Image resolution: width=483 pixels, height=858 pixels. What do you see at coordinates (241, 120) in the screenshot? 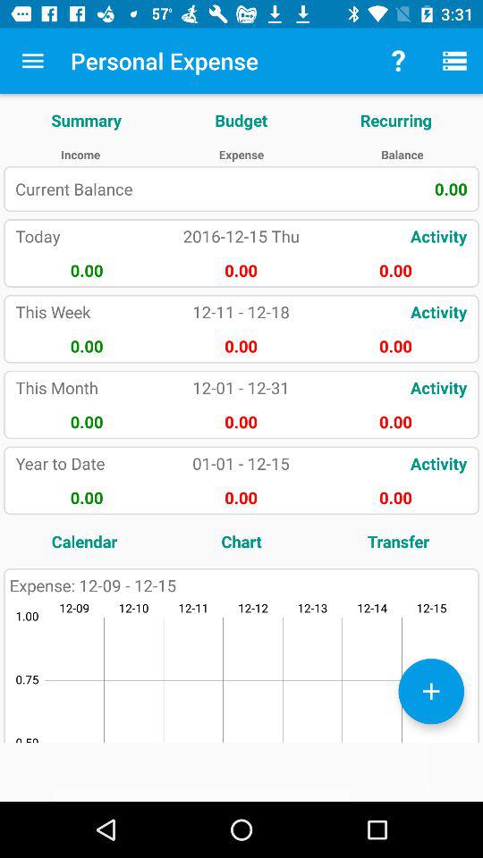
I see `click app below personal expense app` at bounding box center [241, 120].